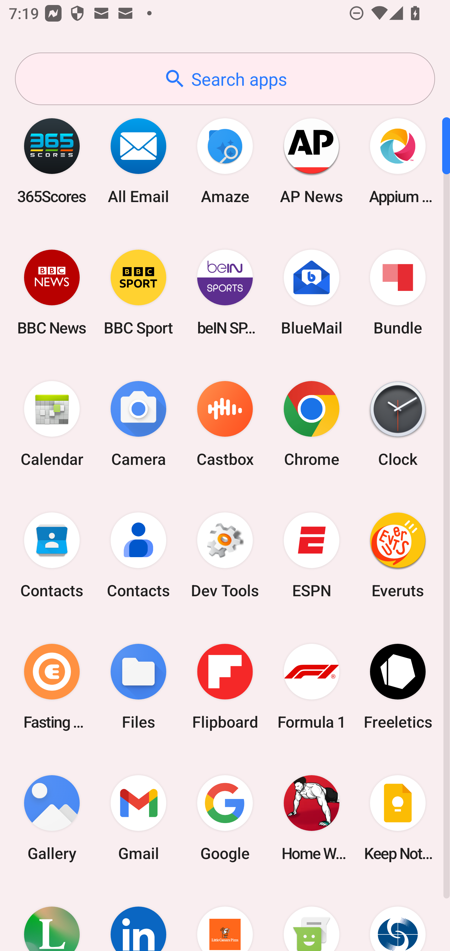 The width and height of the screenshot is (450, 951). Describe the element at coordinates (138, 161) in the screenshot. I see `All Email` at that location.